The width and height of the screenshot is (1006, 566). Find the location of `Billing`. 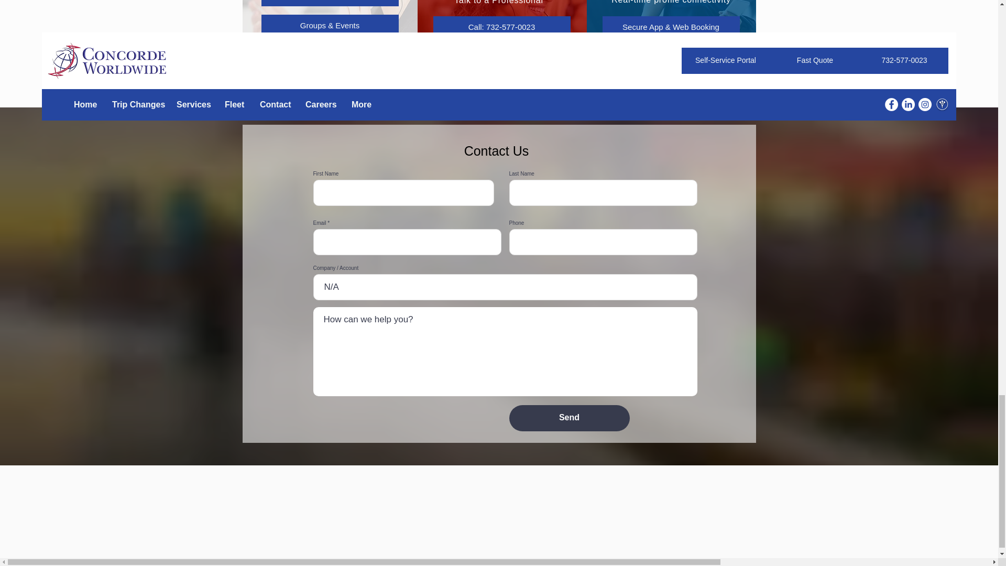

Billing is located at coordinates (329, 56).